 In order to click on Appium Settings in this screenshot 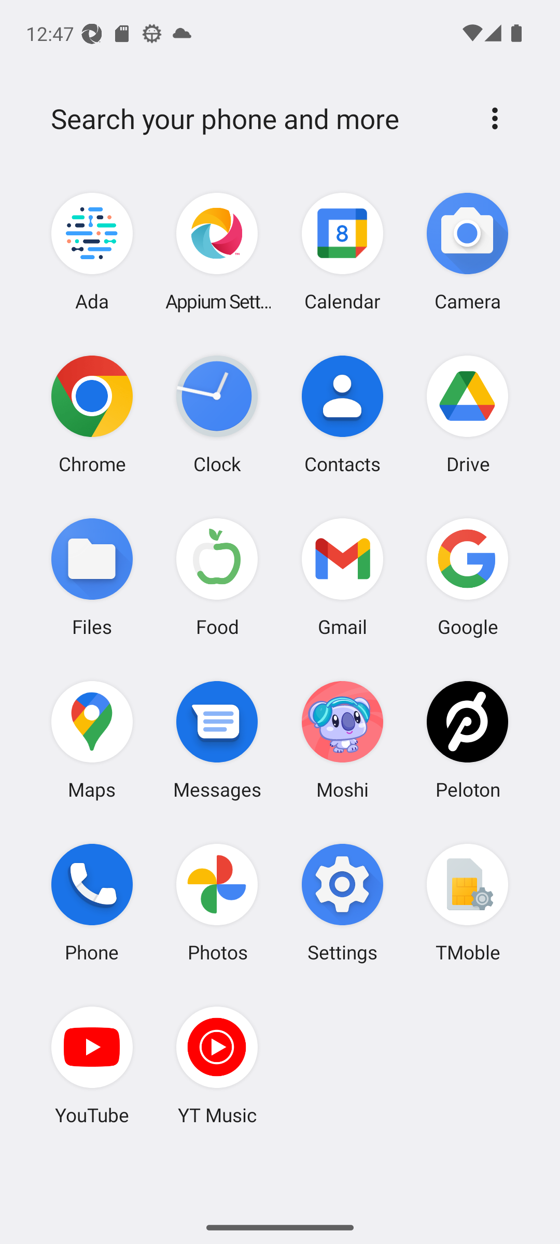, I will do `click(217, 252)`.